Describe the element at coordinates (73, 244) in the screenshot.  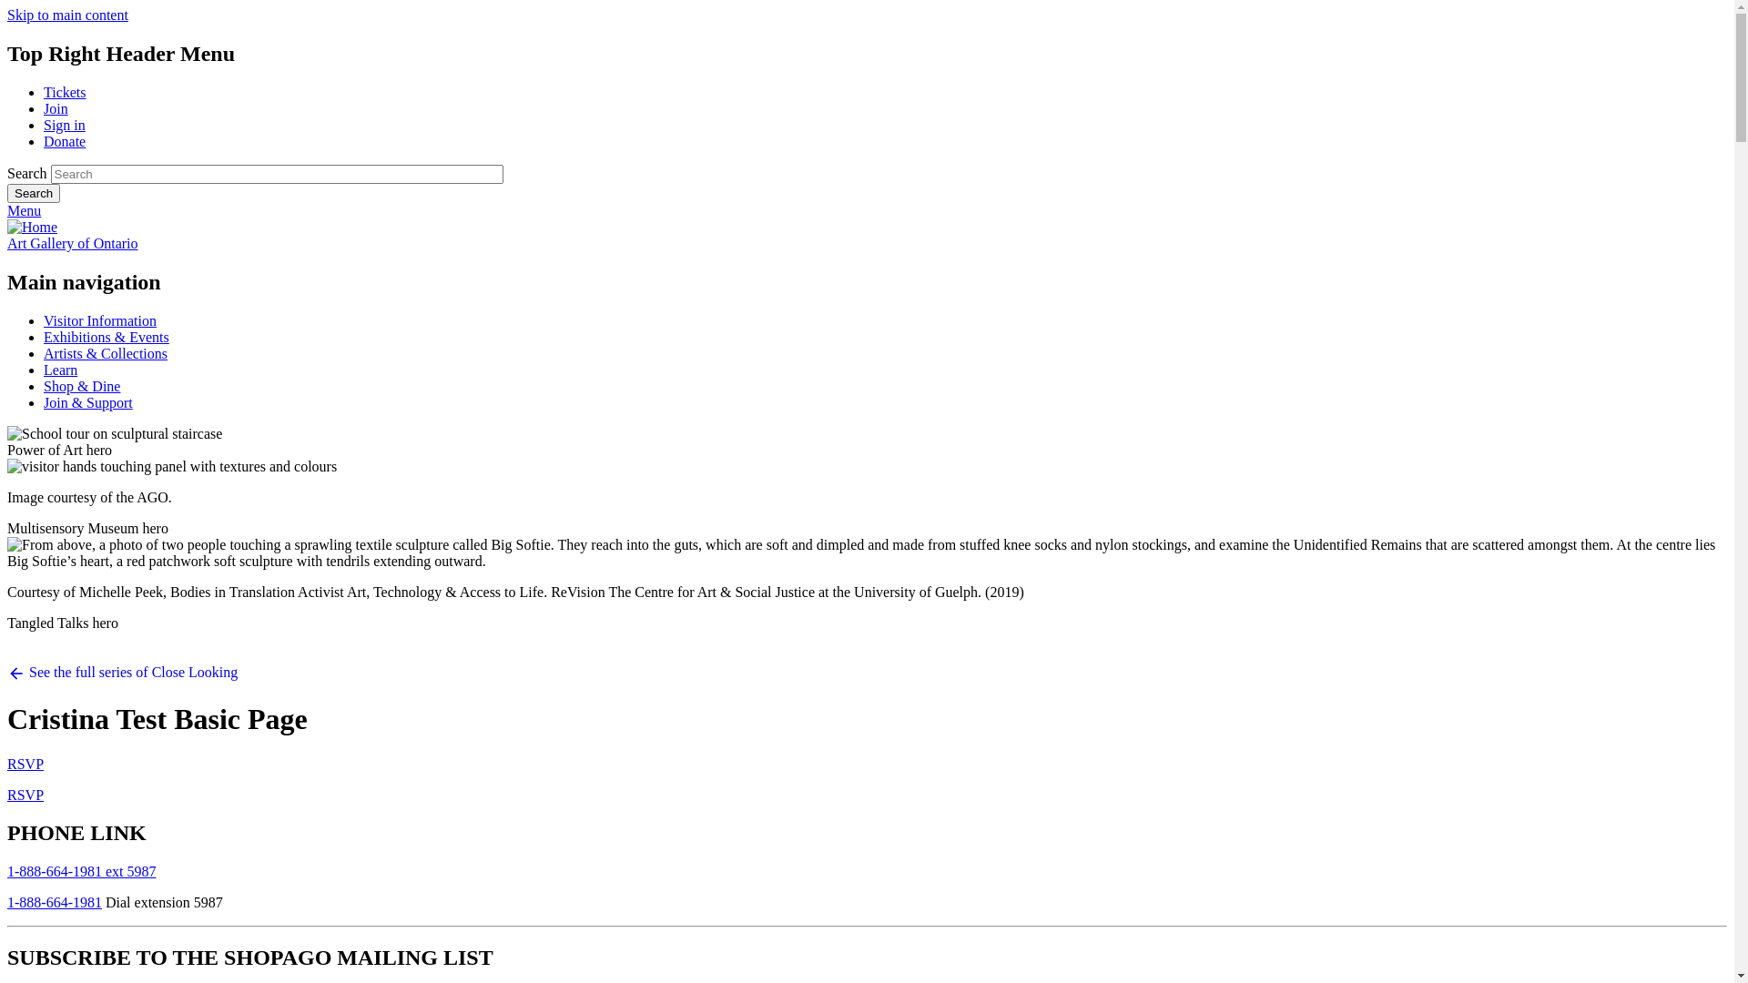
I see `Art Gallery of Ontario` at that location.